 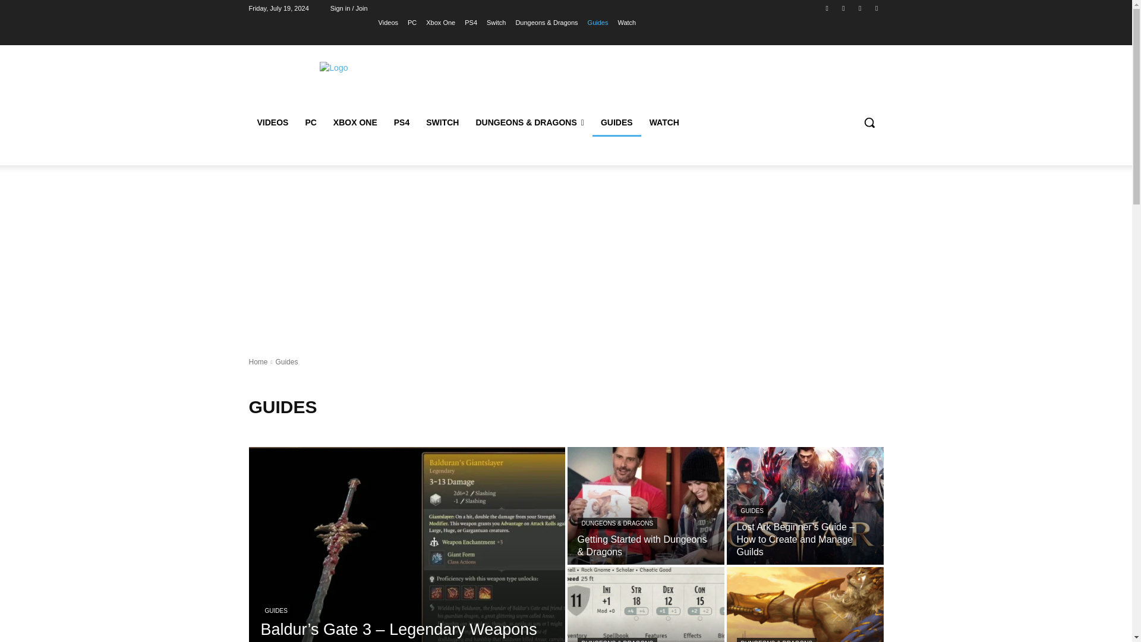 I want to click on Watch, so click(x=626, y=22).